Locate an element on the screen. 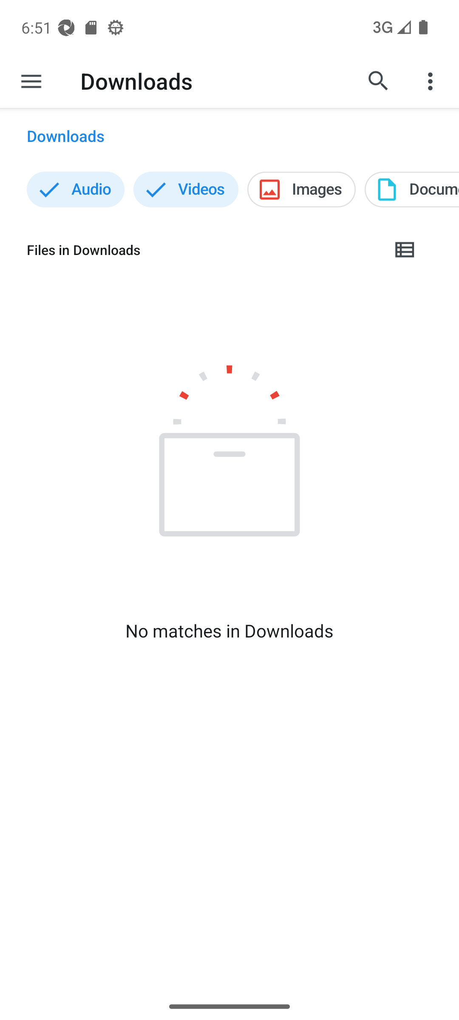 This screenshot has height=1020, width=459. Documents is located at coordinates (411, 190).